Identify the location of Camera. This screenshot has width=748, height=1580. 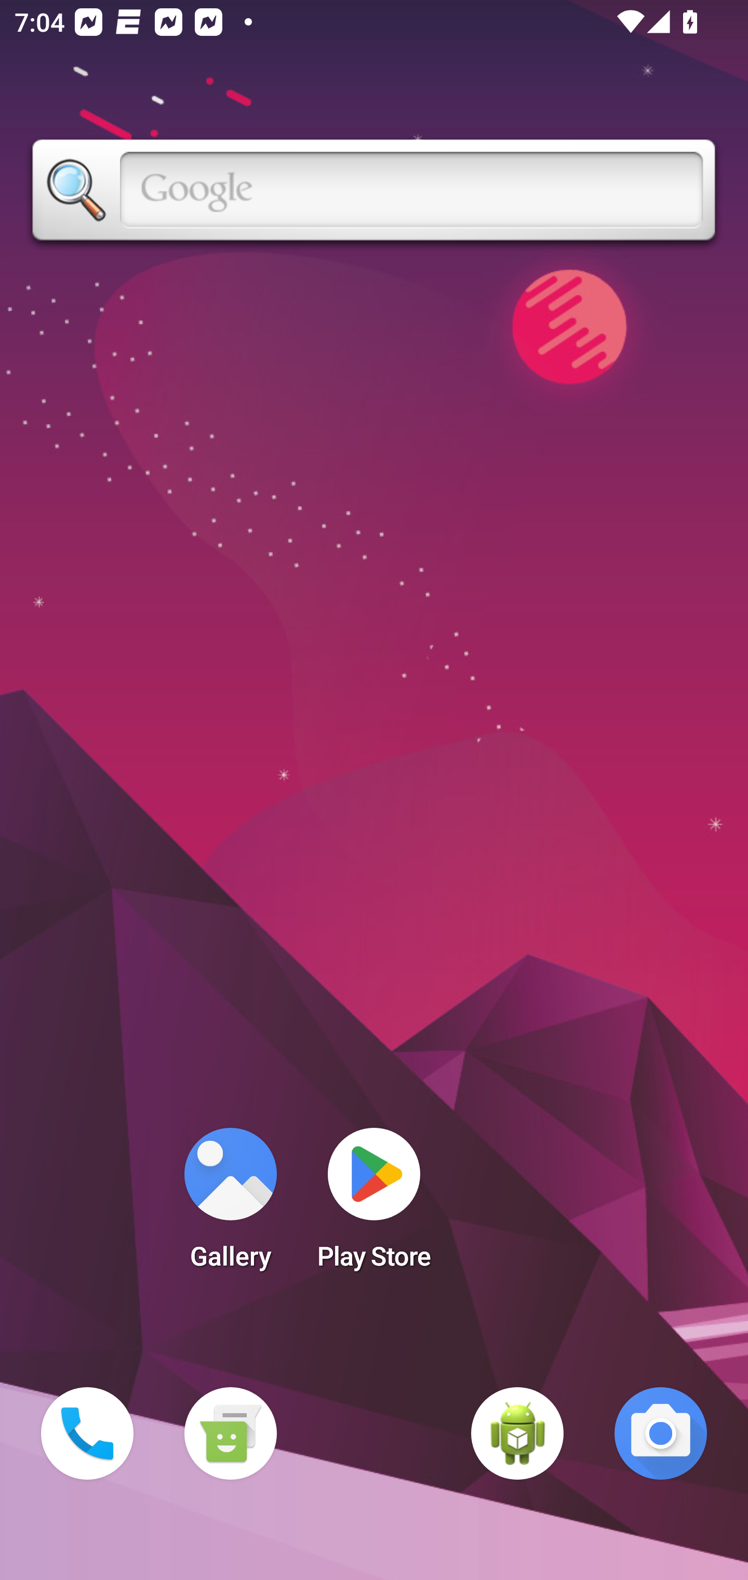
(661, 1433).